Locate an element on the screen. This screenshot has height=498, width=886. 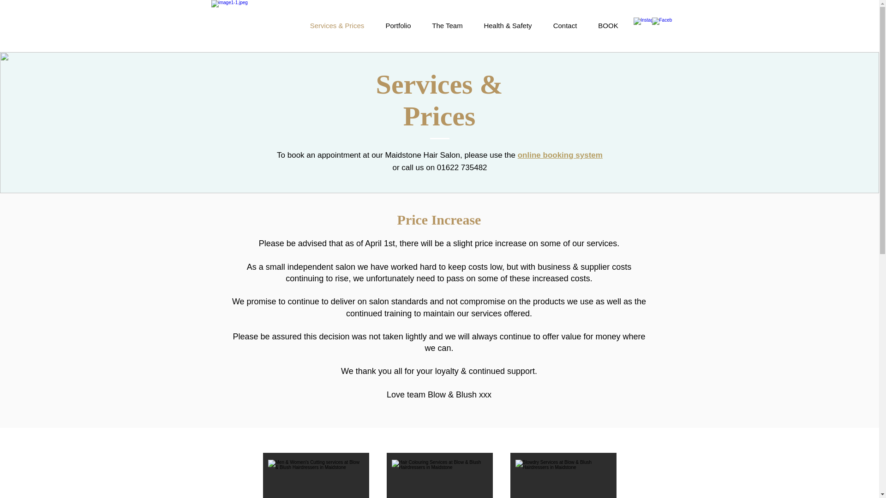
online booking system is located at coordinates (560, 155).